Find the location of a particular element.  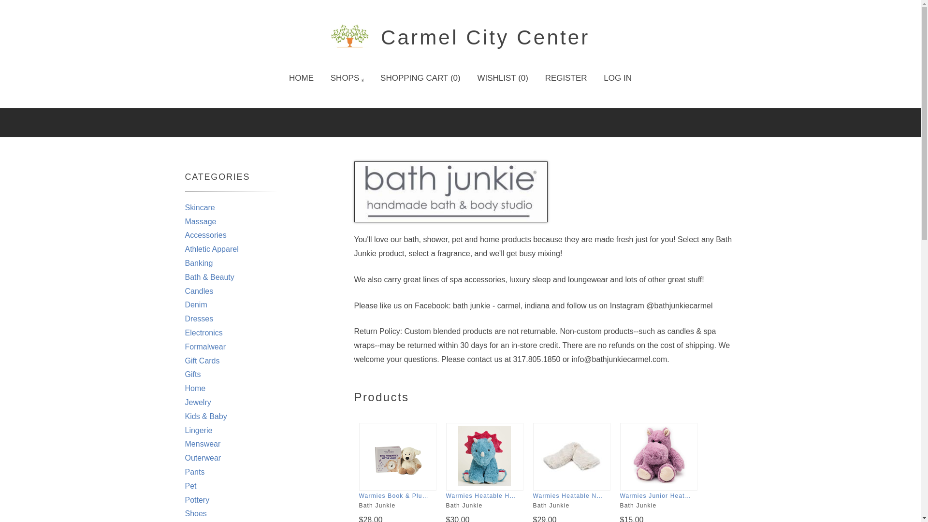

Show details for Warmies Heatable Huggable Pets is located at coordinates (484, 455).